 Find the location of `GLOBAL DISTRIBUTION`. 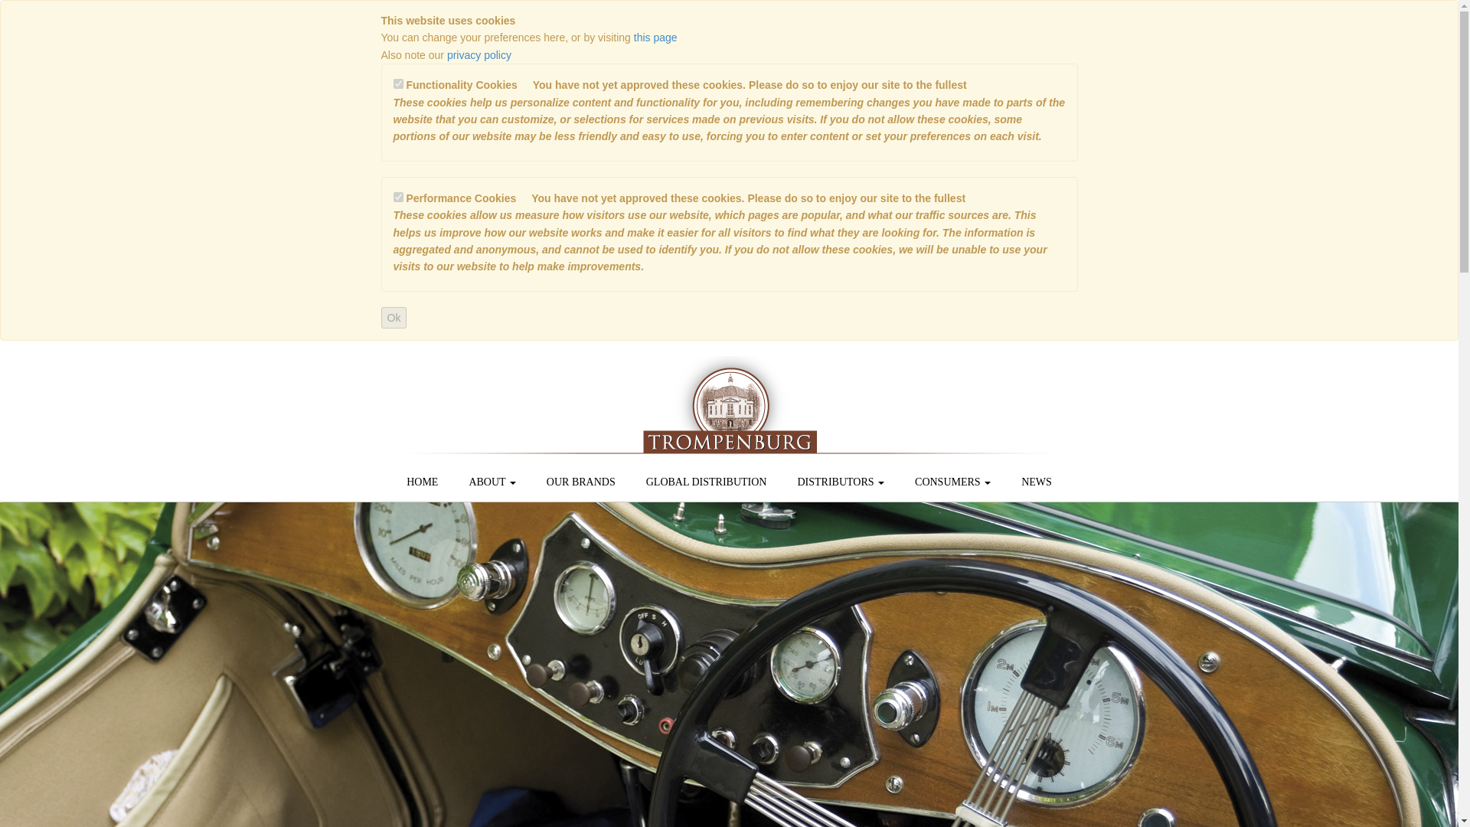

GLOBAL DISTRIBUTION is located at coordinates (706, 482).